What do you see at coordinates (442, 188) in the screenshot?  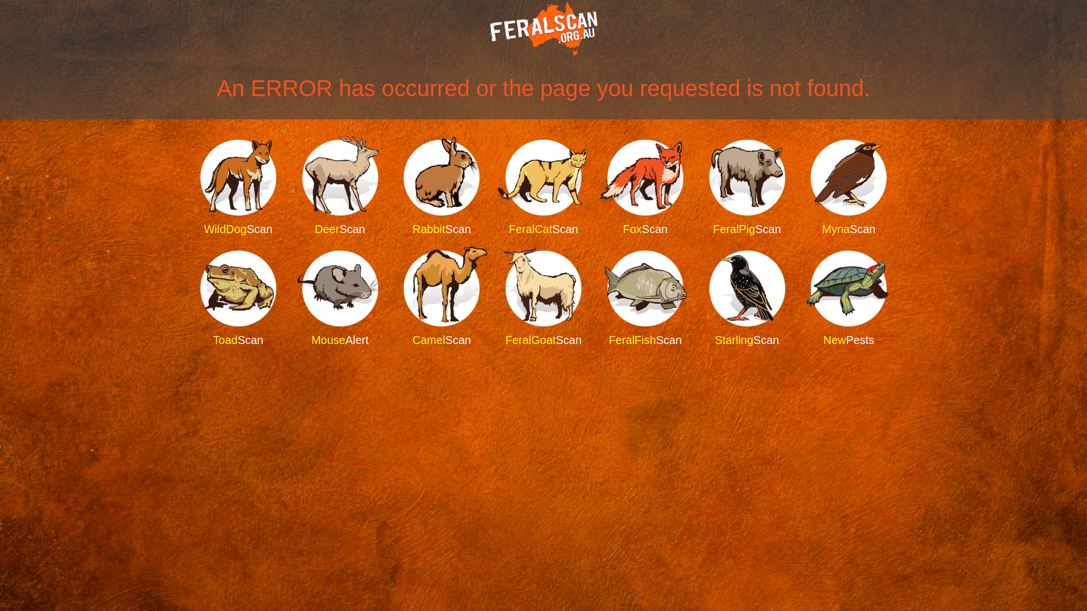 I see `RabbitScan` at bounding box center [442, 188].